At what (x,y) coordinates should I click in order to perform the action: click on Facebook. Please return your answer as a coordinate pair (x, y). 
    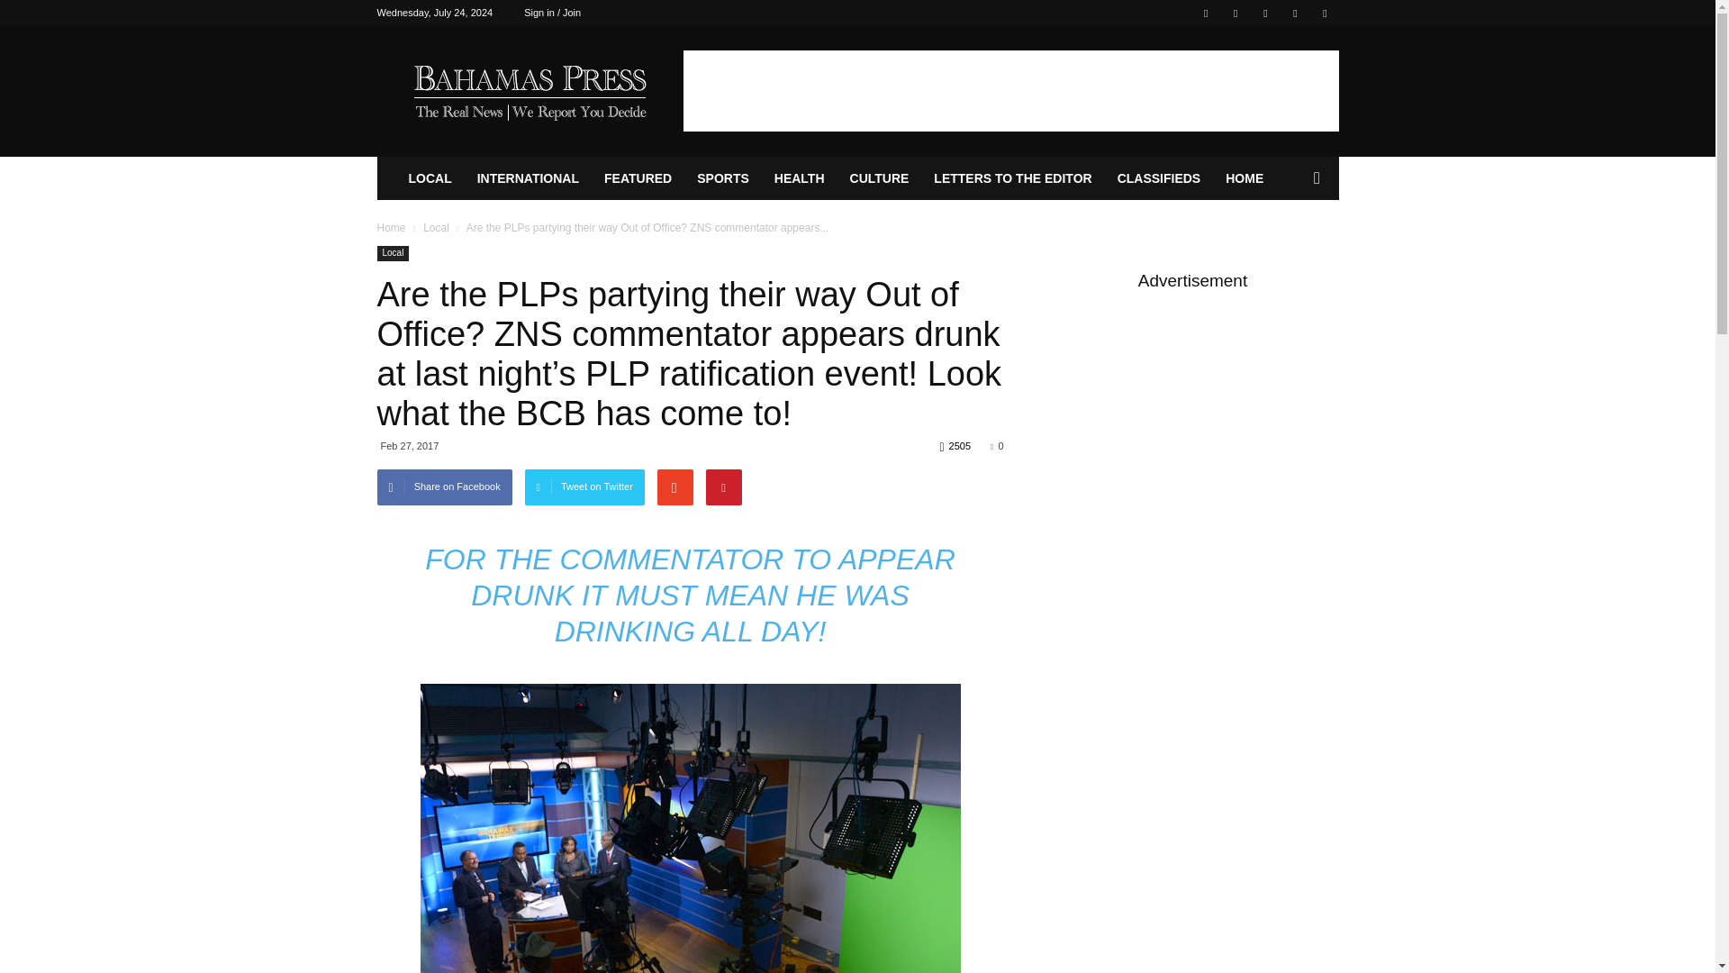
    Looking at the image, I should click on (1205, 13).